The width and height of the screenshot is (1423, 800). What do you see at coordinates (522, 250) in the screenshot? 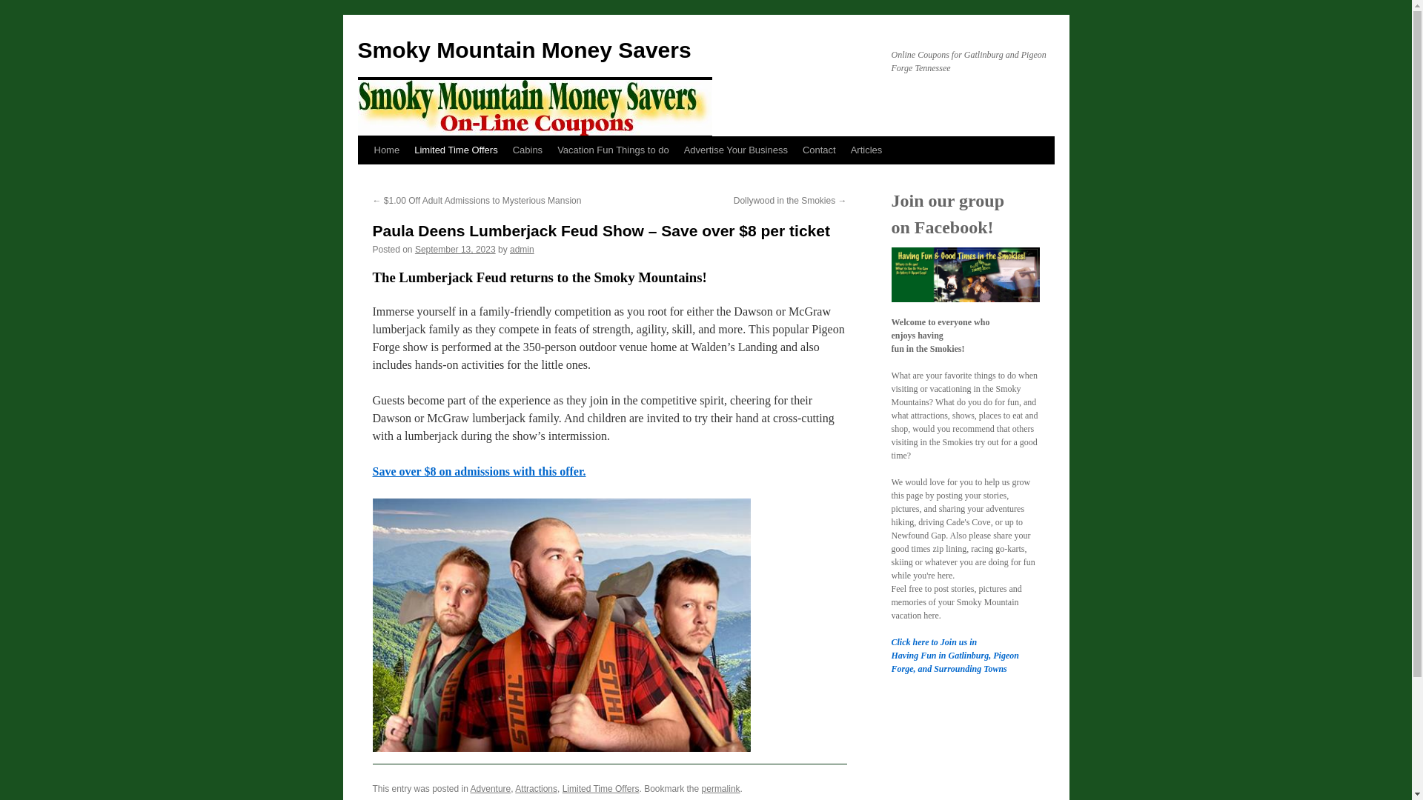
I see `View all posts by admin` at bounding box center [522, 250].